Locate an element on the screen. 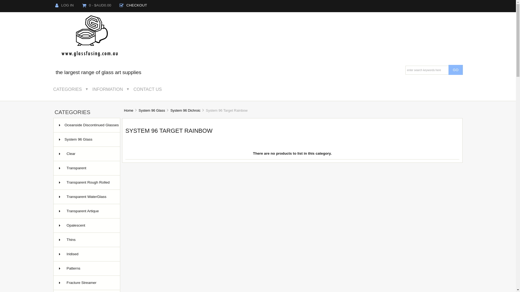 This screenshot has height=292, width=520.   Fracture Streamer
4 is located at coordinates (87, 283).